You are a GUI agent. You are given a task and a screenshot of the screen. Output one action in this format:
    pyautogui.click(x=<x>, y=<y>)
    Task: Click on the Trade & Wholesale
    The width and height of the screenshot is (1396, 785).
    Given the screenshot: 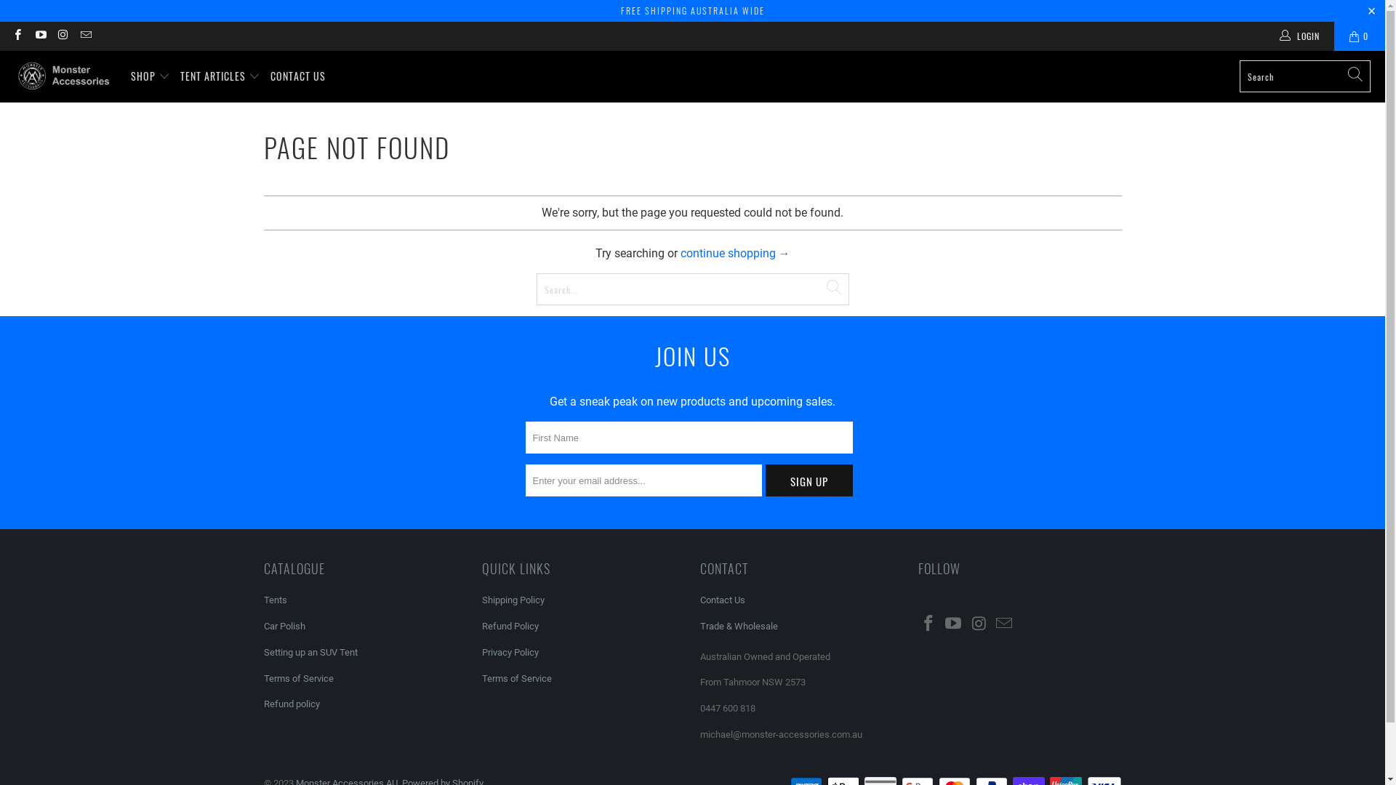 What is the action you would take?
    pyautogui.click(x=739, y=627)
    